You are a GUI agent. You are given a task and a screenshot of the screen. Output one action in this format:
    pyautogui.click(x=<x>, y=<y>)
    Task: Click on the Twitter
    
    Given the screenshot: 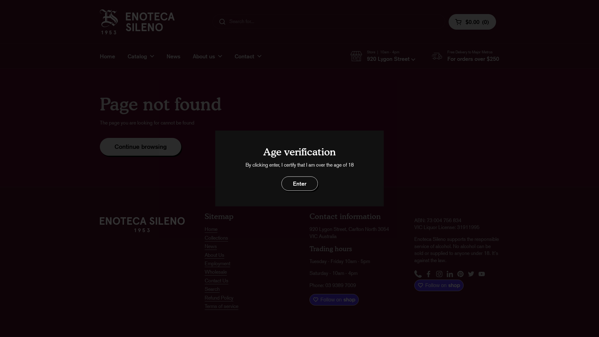 What is the action you would take?
    pyautogui.click(x=471, y=274)
    